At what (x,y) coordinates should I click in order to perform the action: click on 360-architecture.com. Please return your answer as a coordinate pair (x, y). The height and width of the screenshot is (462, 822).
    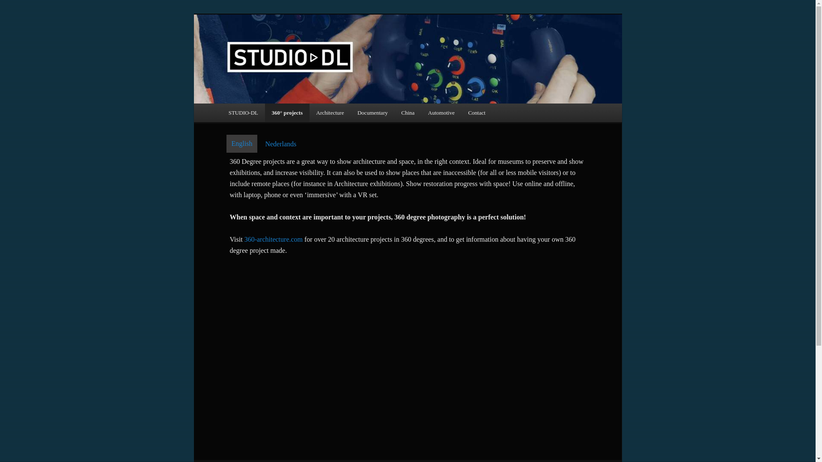
    Looking at the image, I should click on (273, 239).